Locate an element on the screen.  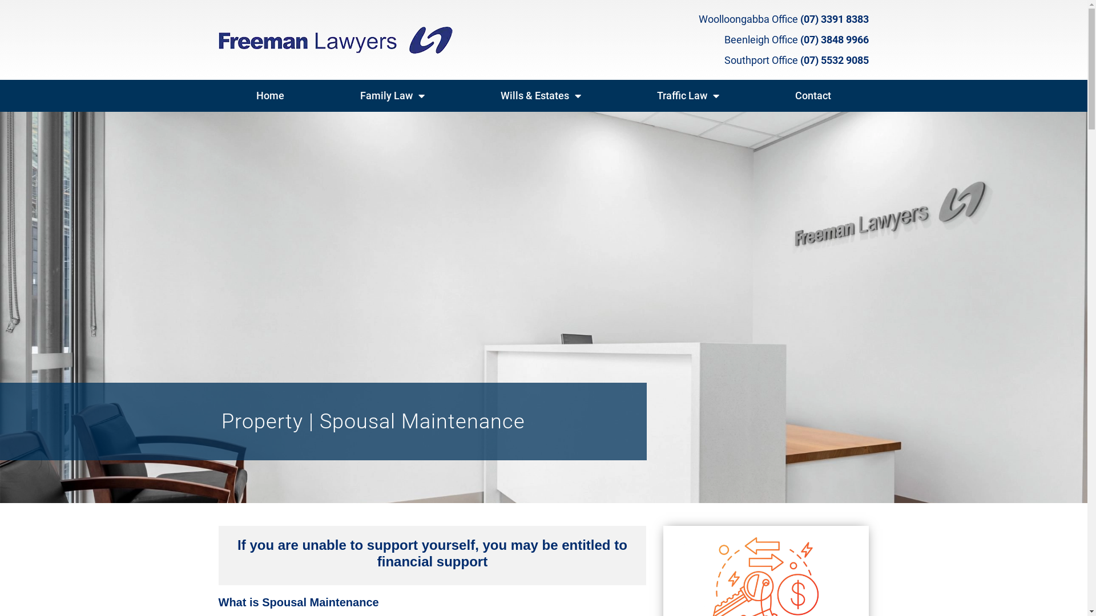
Beenleigh Office (07) 3848 9966 is located at coordinates (797, 40).